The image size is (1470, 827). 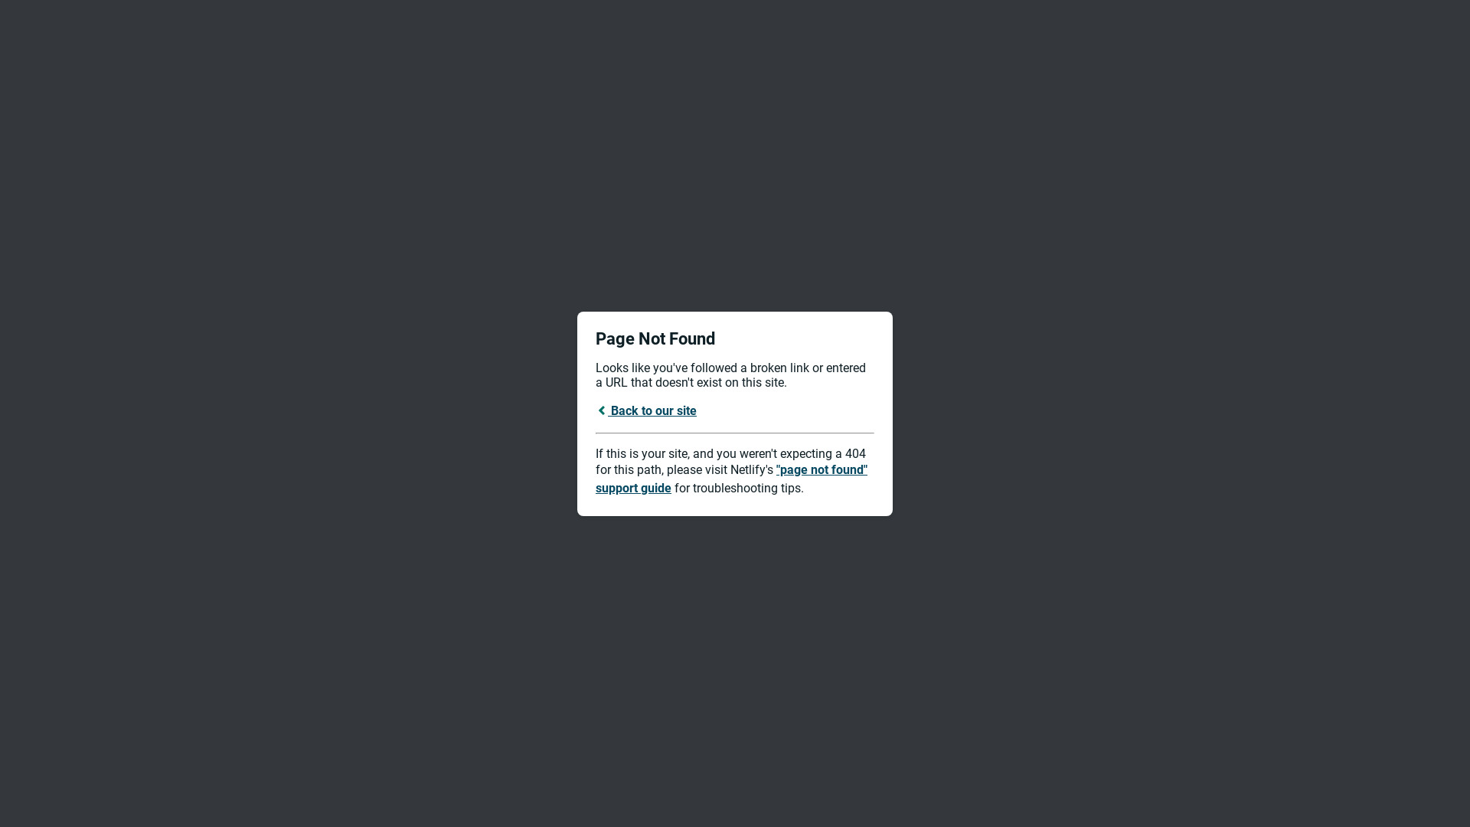 I want to click on "page not found" support guide, so click(x=732, y=479).